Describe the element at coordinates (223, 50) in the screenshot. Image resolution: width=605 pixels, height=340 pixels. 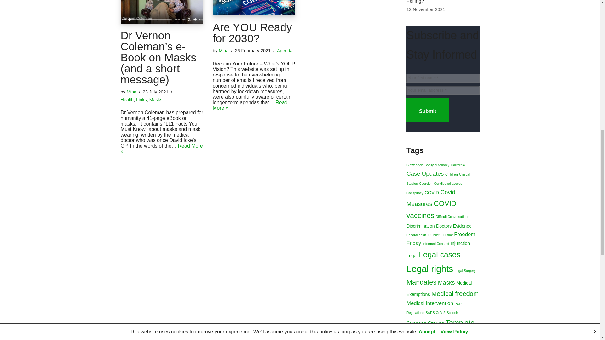
I see `Posts by Mina` at that location.